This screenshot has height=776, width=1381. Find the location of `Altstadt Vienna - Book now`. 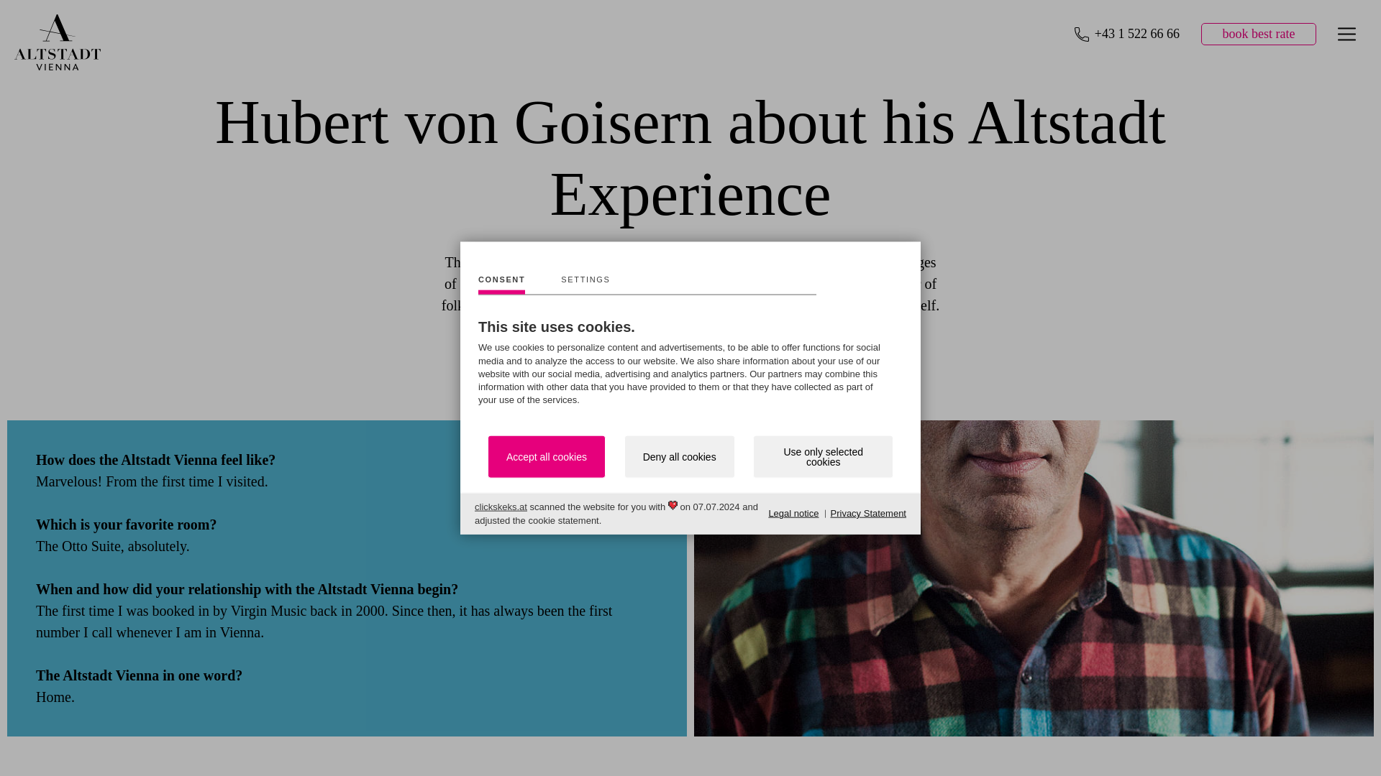

Altstadt Vienna - Book now is located at coordinates (1259, 34).